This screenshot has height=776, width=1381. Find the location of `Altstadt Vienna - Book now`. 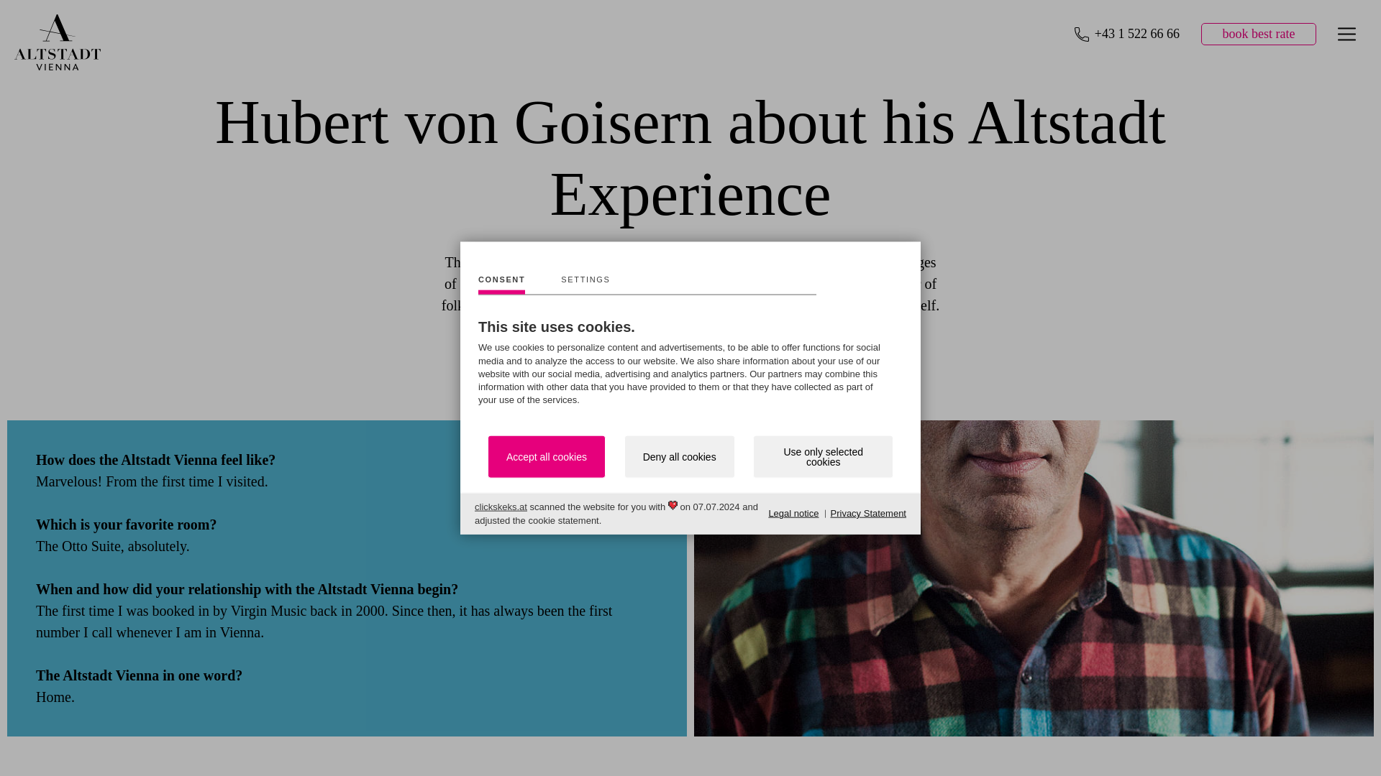

Altstadt Vienna - Book now is located at coordinates (1259, 34).